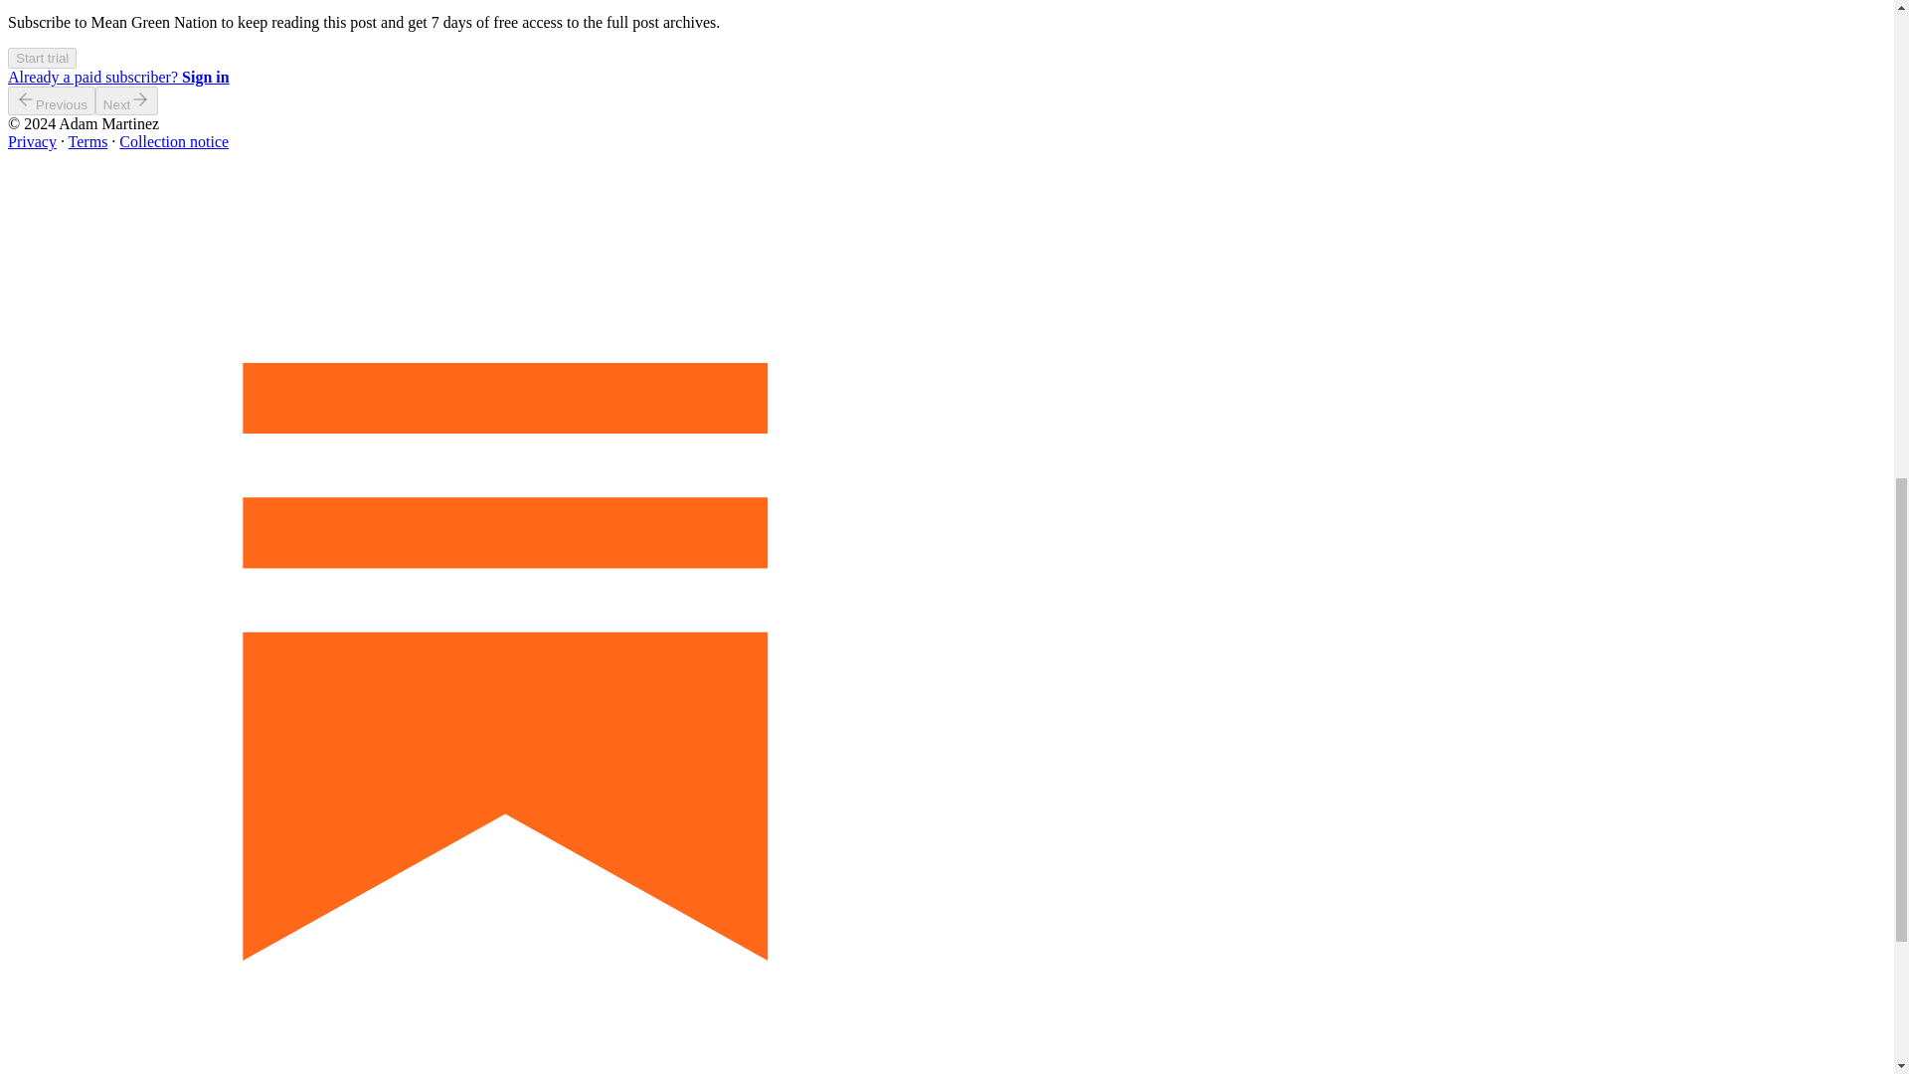 The width and height of the screenshot is (1909, 1074). I want to click on Already a paid subscriber? Sign in, so click(117, 78).